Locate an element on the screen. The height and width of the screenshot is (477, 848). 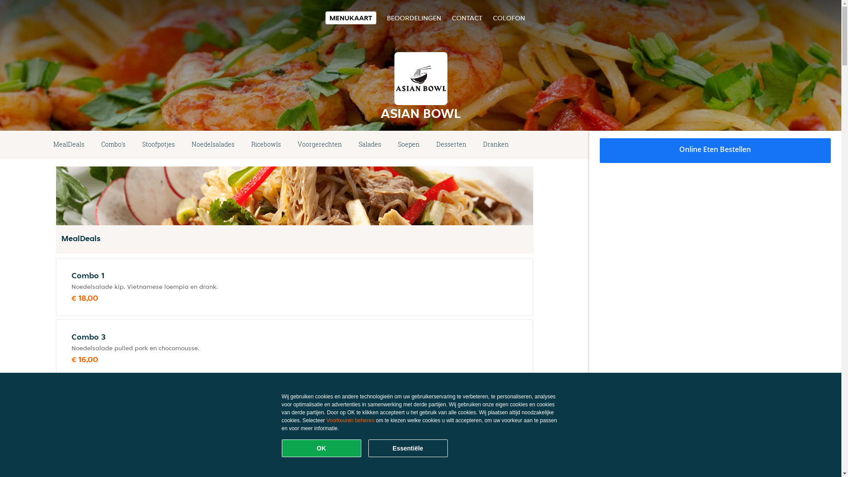
Stoofpotjes is located at coordinates (159, 145).